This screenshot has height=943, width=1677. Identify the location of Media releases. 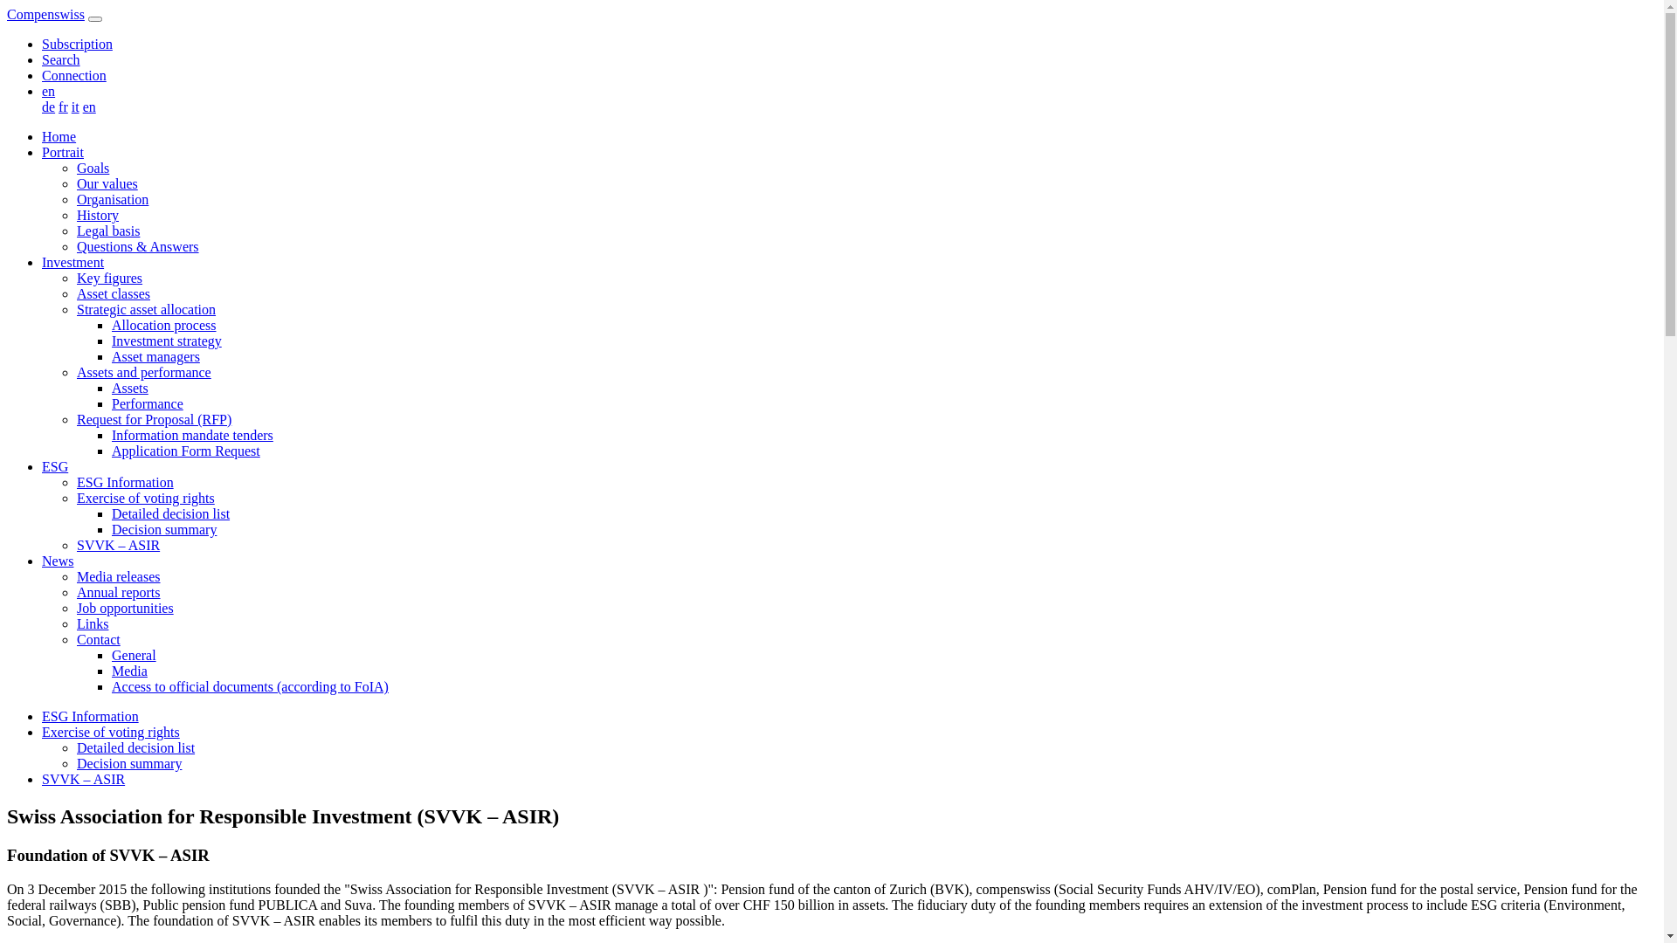
(119, 576).